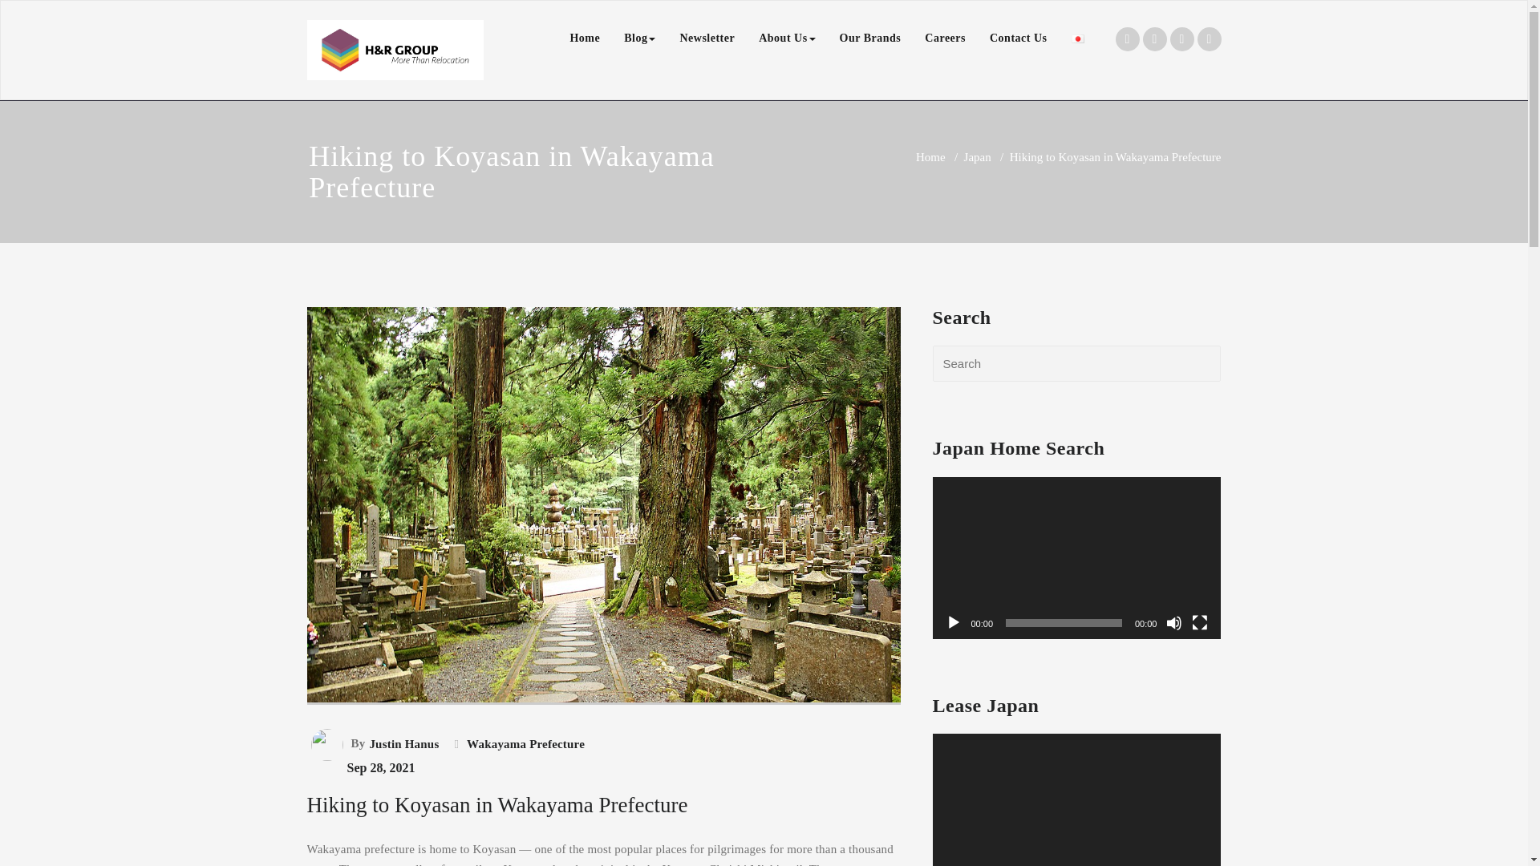 The width and height of the screenshot is (1540, 866). Describe the element at coordinates (524, 743) in the screenshot. I see `Wakayama Prefecture` at that location.